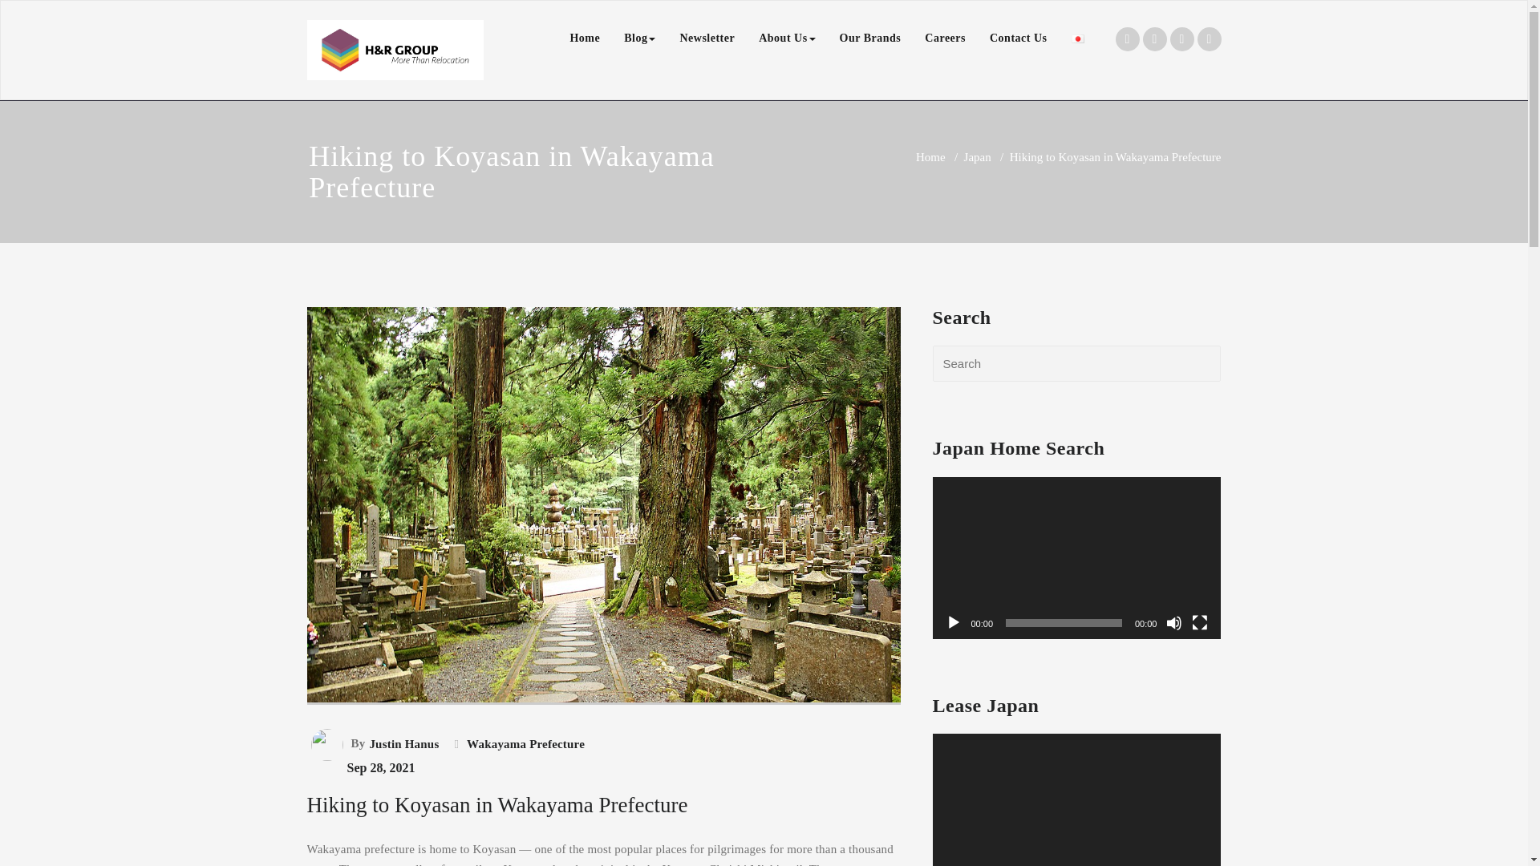 The width and height of the screenshot is (1540, 866). Describe the element at coordinates (524, 743) in the screenshot. I see `Wakayama Prefecture` at that location.